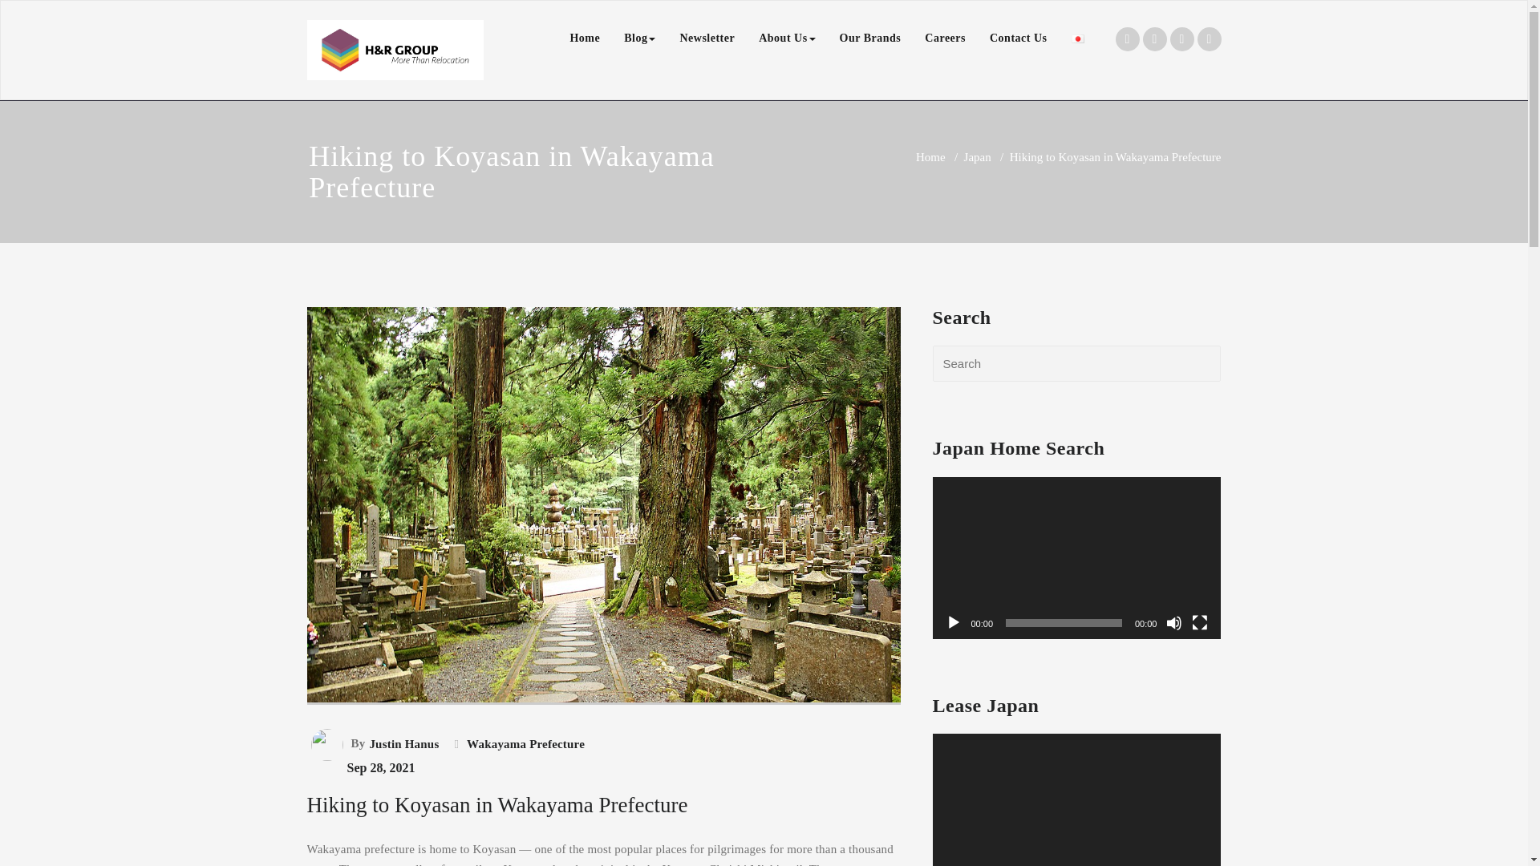 The width and height of the screenshot is (1540, 866). Describe the element at coordinates (524, 743) in the screenshot. I see `Wakayama Prefecture` at that location.